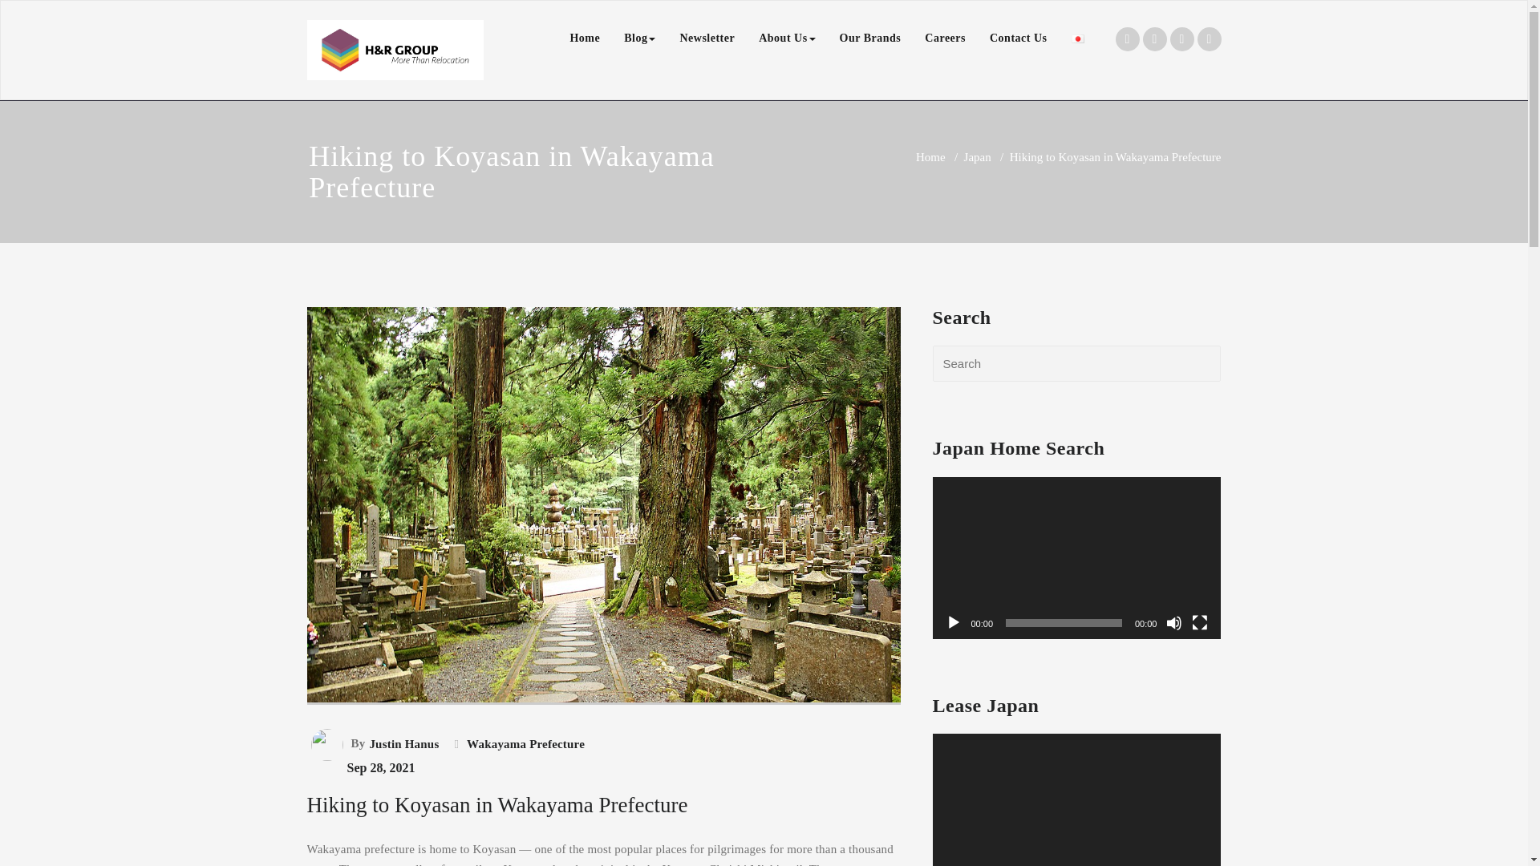 The width and height of the screenshot is (1540, 866). Describe the element at coordinates (524, 743) in the screenshot. I see `Wakayama Prefecture` at that location.